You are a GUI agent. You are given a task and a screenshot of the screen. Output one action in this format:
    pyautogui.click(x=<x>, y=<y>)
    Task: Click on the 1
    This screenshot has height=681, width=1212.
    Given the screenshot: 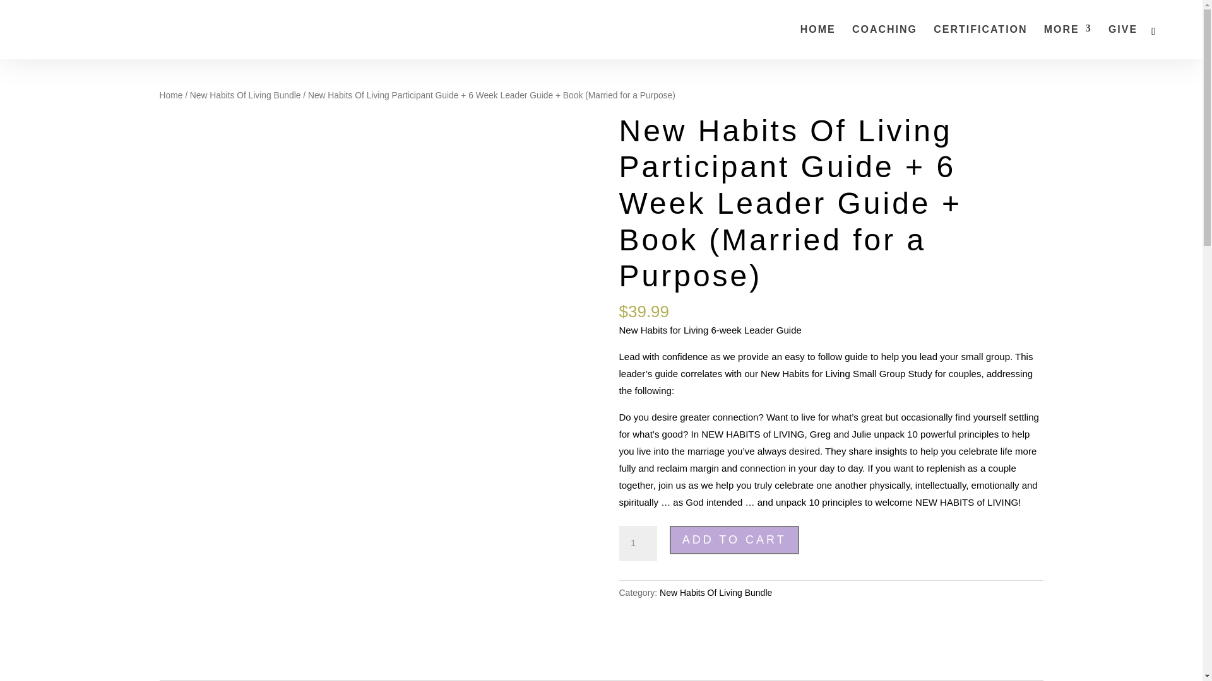 What is the action you would take?
    pyautogui.click(x=638, y=543)
    